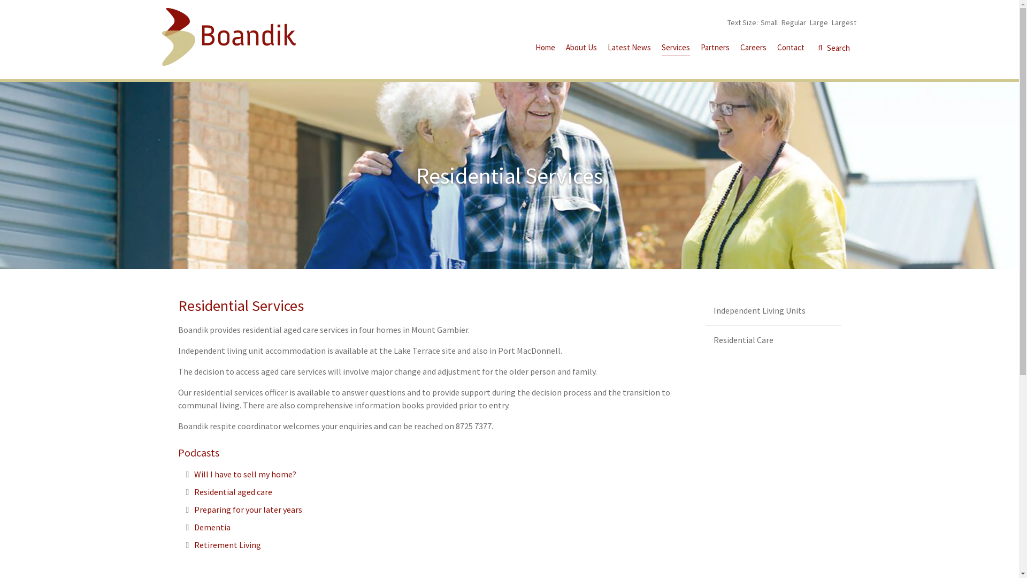  Describe the element at coordinates (233, 492) in the screenshot. I see `Residential aged care` at that location.